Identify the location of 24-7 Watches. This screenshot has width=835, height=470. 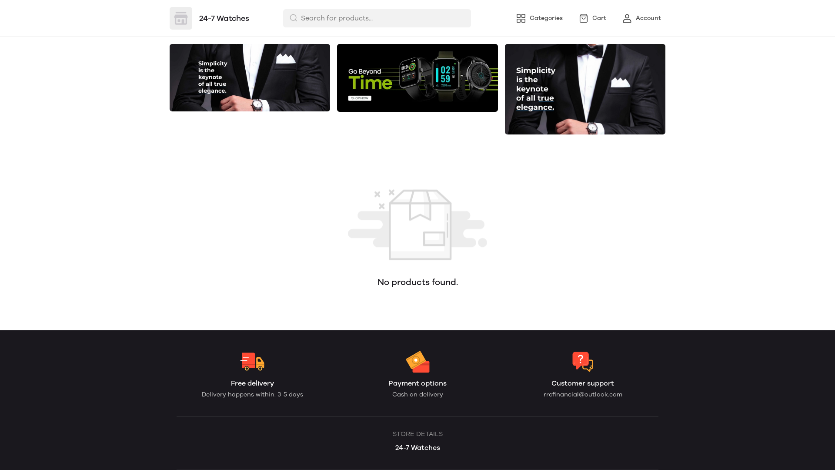
(210, 18).